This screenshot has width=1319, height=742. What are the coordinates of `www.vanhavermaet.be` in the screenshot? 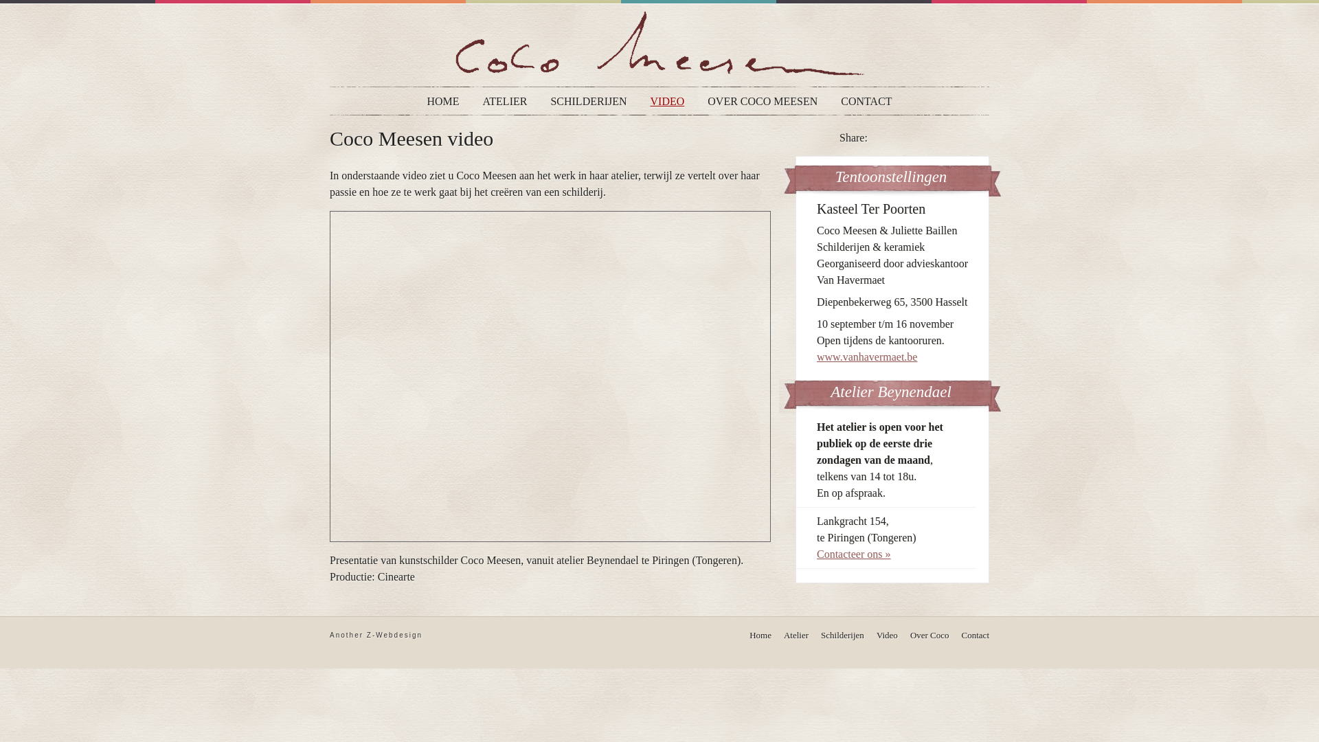 It's located at (867, 357).